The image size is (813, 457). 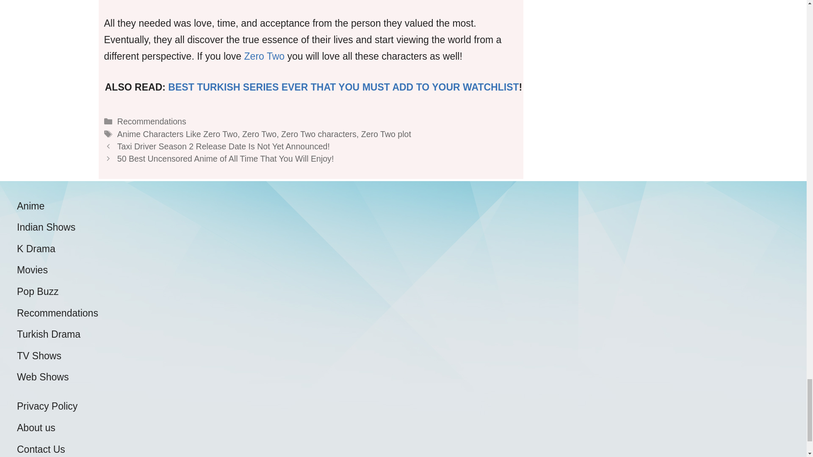 What do you see at coordinates (224, 146) in the screenshot?
I see `Taxi Driver Season 2 Release Date Is Not Yet Announced!` at bounding box center [224, 146].